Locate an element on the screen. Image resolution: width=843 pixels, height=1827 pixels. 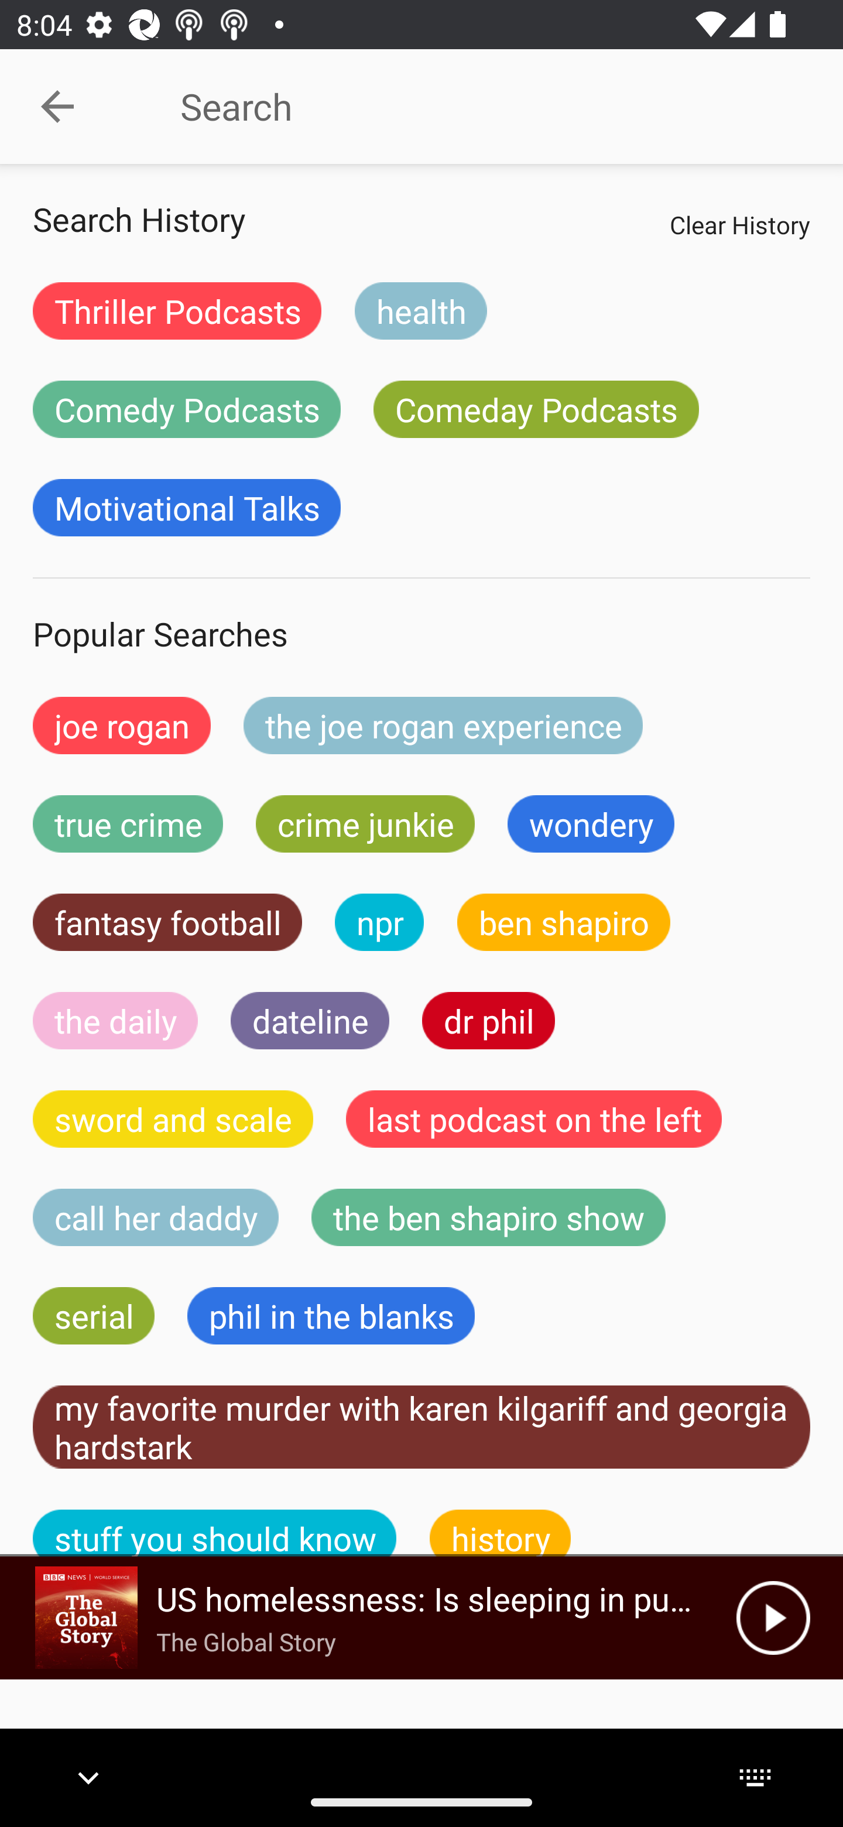
the daily is located at coordinates (115, 1020).